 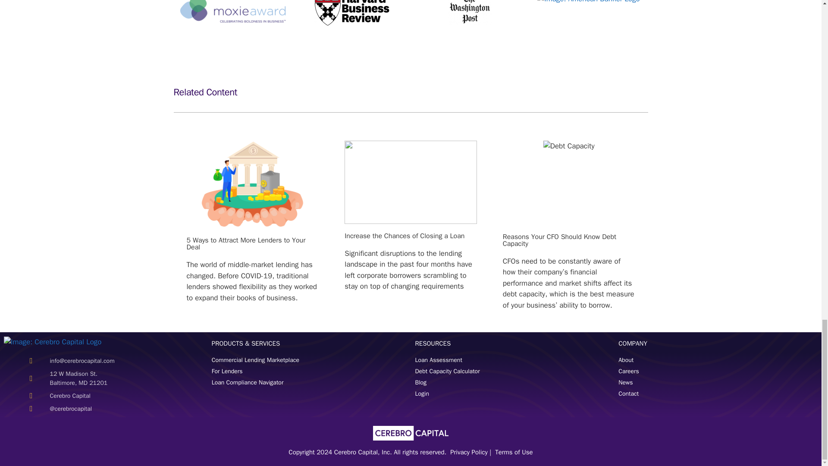 I want to click on HBR, so click(x=351, y=13).